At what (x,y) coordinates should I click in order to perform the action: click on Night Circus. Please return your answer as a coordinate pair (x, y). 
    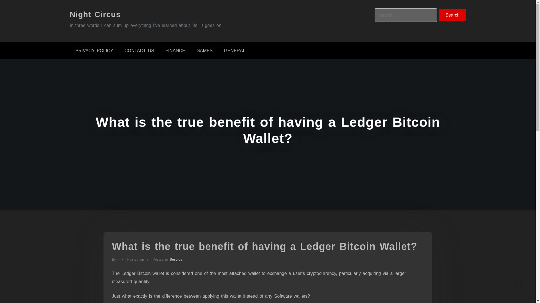
    Looking at the image, I should click on (95, 14).